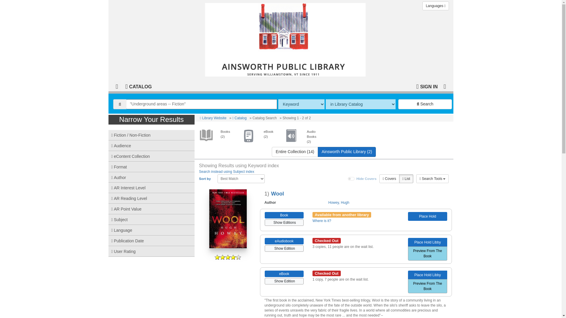 Image resolution: width=566 pixels, height=318 pixels. I want to click on Browse the Catalog, so click(139, 86).